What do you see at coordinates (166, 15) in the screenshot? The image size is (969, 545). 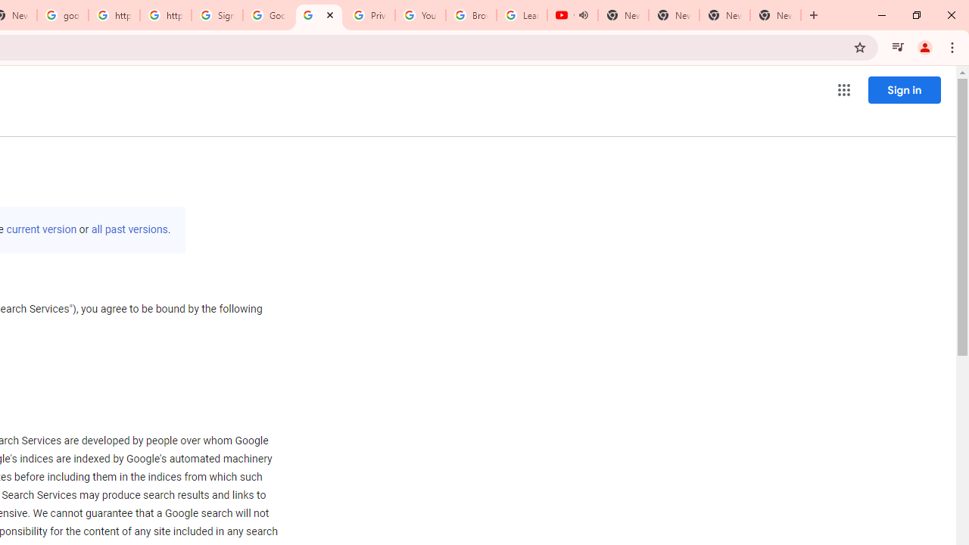 I see `https://scholar.google.com/` at bounding box center [166, 15].